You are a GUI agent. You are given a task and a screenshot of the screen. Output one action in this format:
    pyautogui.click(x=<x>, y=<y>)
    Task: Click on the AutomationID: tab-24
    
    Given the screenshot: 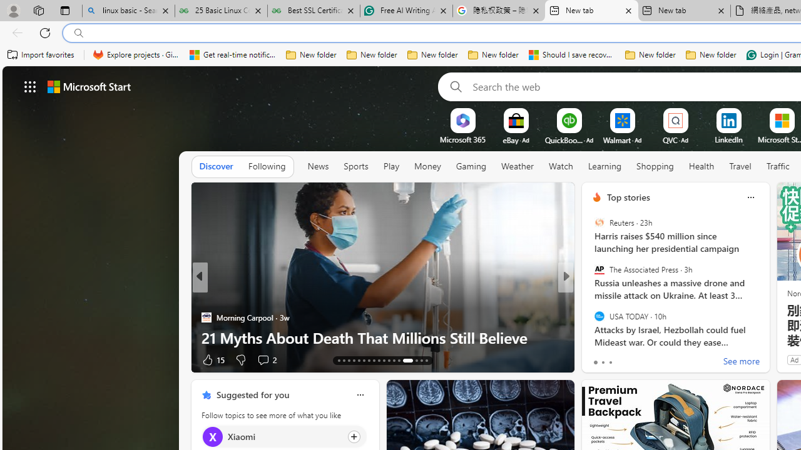 What is the action you would take?
    pyautogui.click(x=393, y=360)
    